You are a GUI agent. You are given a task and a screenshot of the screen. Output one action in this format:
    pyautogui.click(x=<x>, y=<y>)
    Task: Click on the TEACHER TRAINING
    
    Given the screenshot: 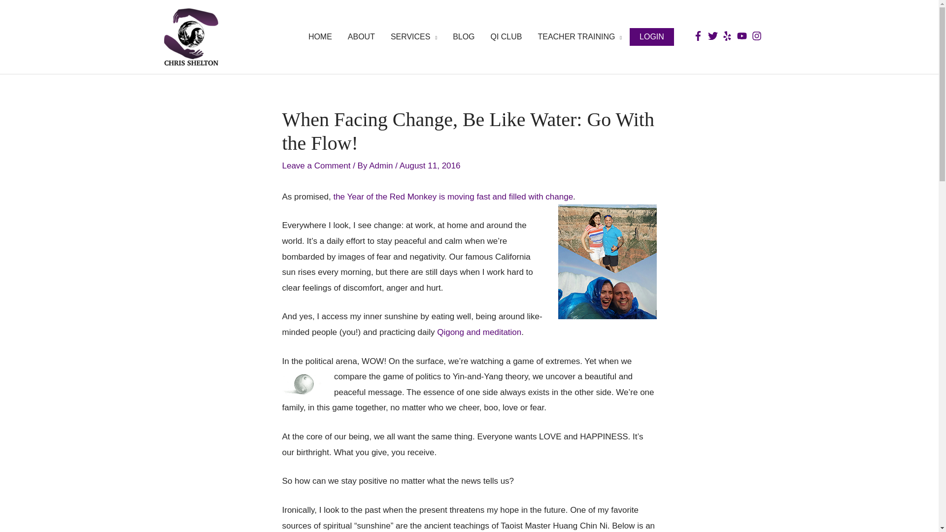 What is the action you would take?
    pyautogui.click(x=579, y=37)
    